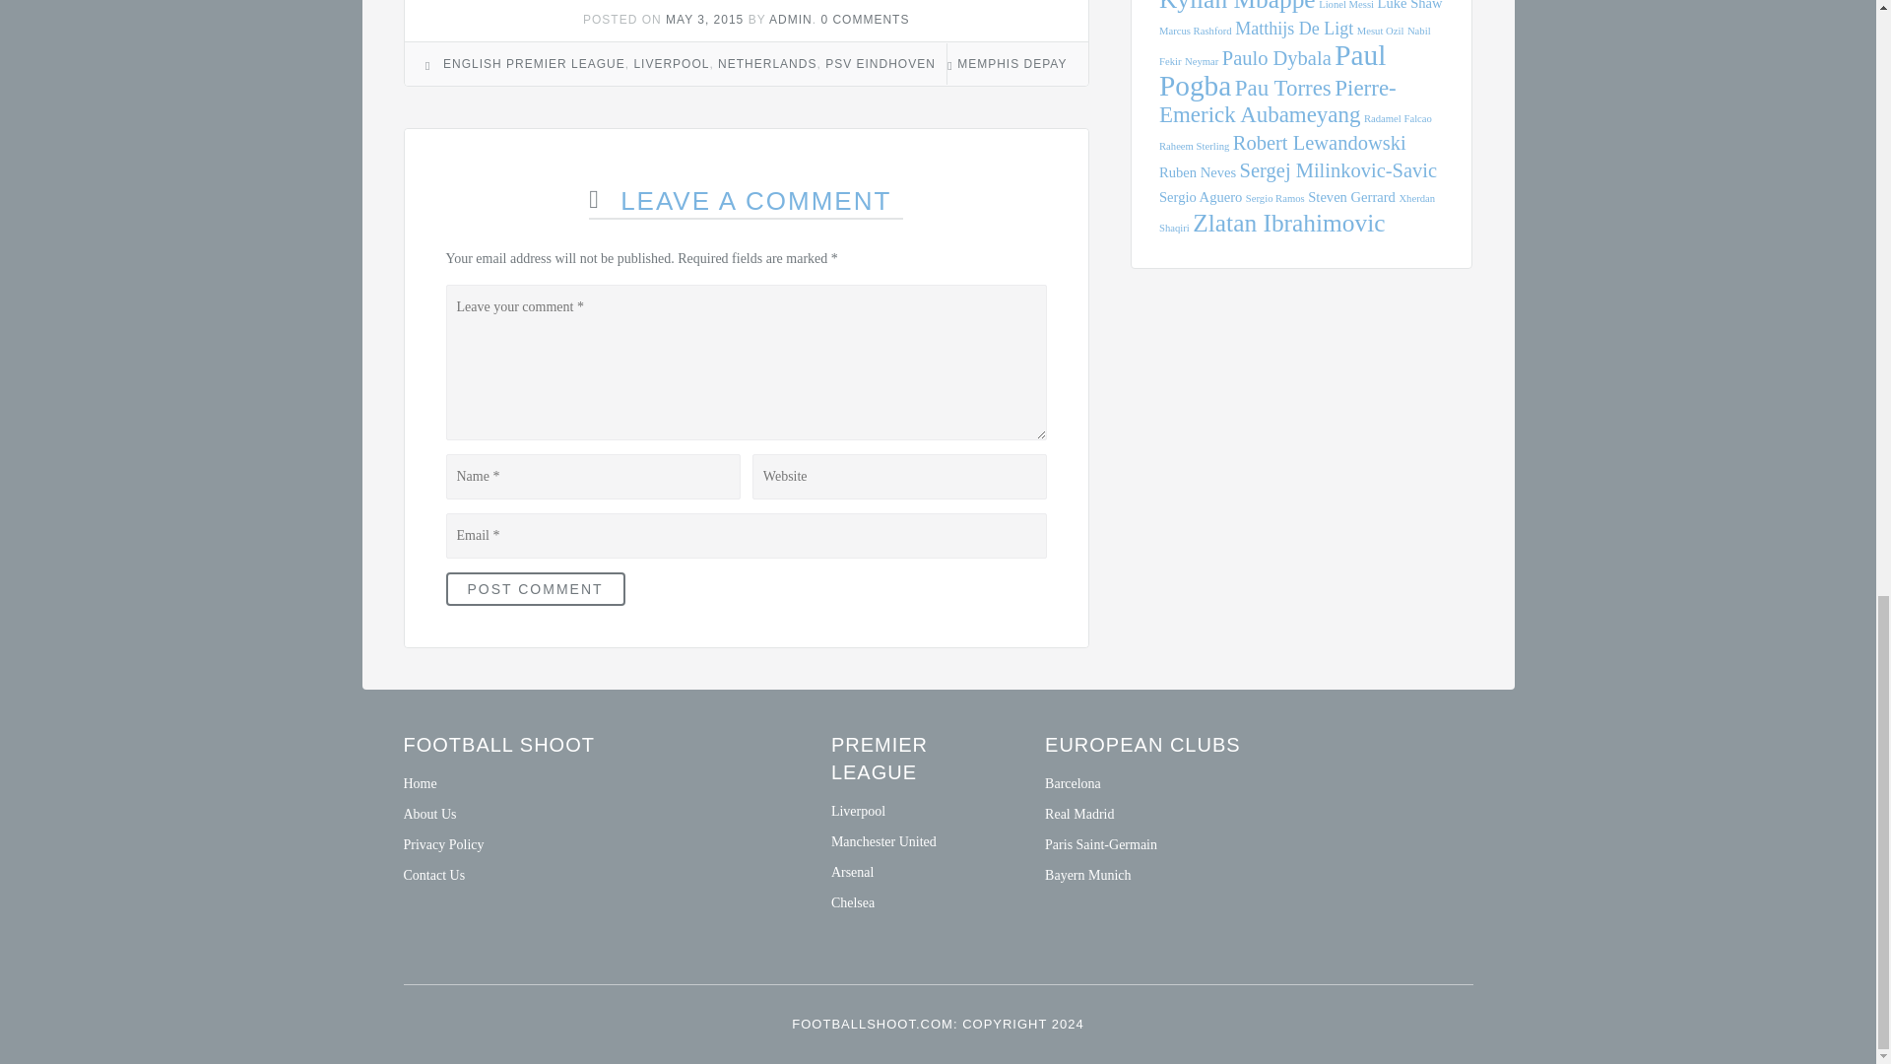 Image resolution: width=1891 pixels, height=1064 pixels. I want to click on MAY 3, 2015, so click(703, 20).